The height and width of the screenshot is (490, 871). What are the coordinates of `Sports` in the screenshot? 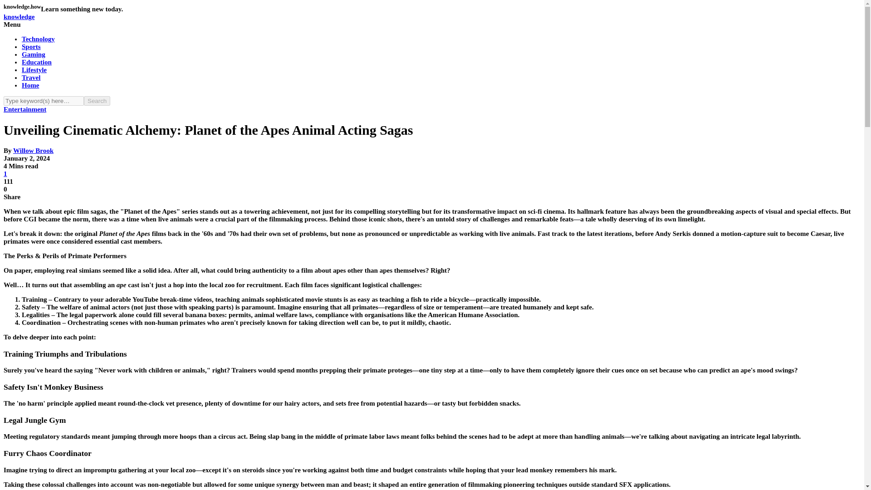 It's located at (31, 47).